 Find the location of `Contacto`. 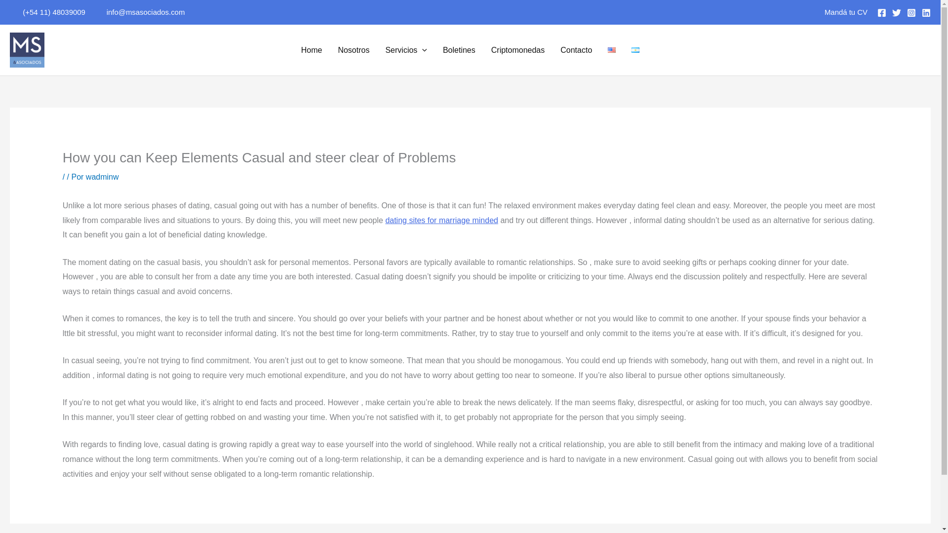

Contacto is located at coordinates (576, 49).